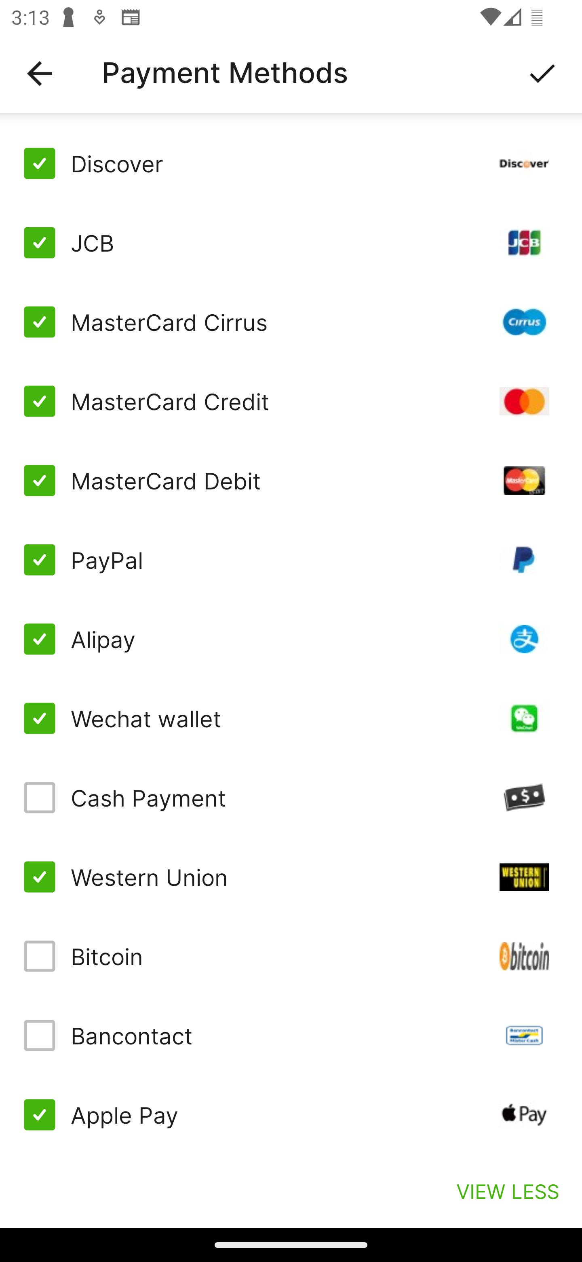 This screenshot has height=1262, width=582. I want to click on Bancontact, so click(291, 1035).